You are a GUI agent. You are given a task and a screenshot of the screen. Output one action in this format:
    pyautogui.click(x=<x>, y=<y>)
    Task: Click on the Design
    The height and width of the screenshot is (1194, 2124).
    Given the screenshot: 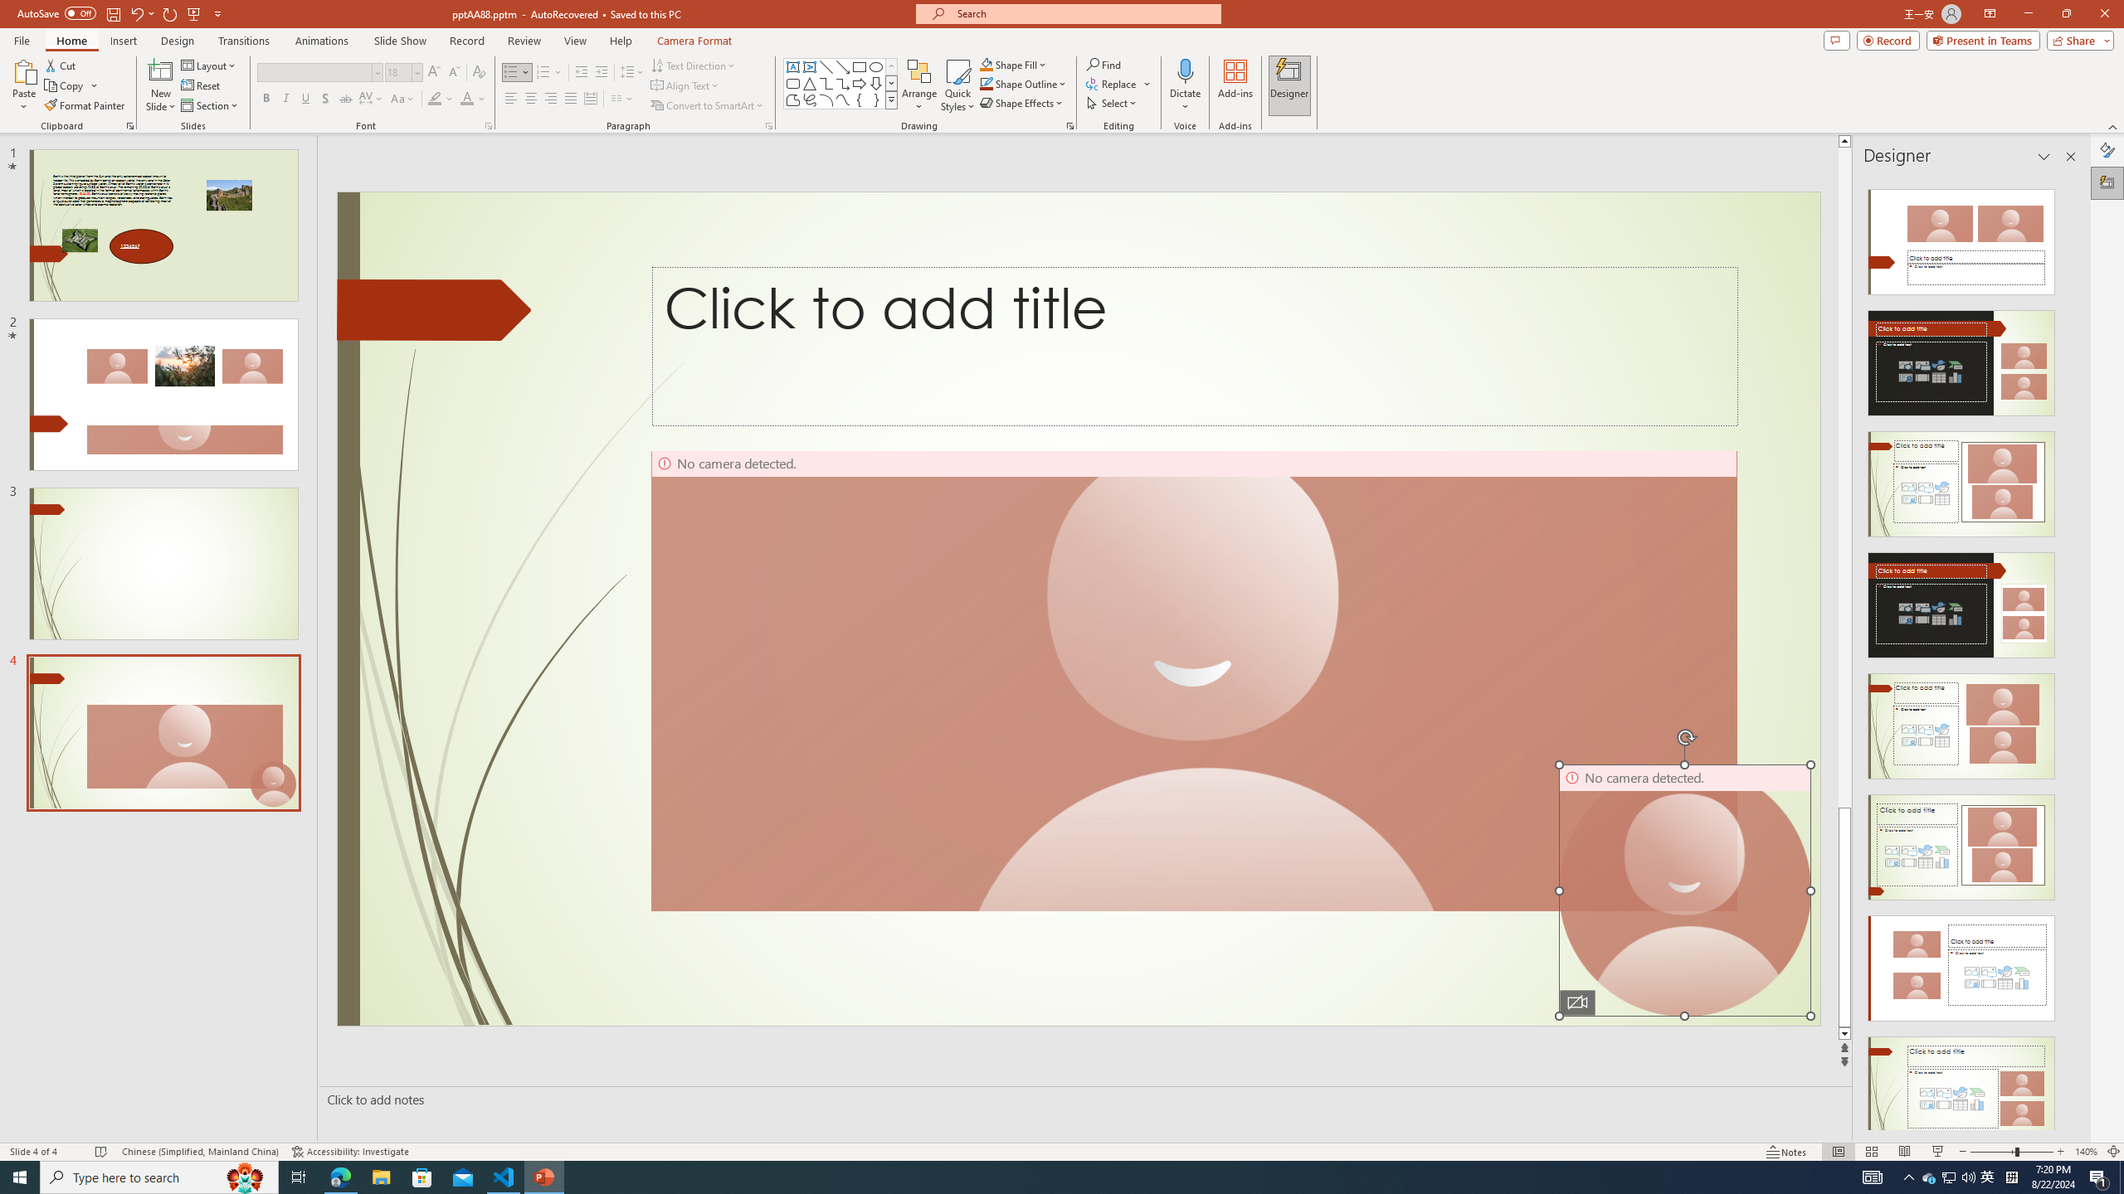 What is the action you would take?
    pyautogui.click(x=178, y=41)
    